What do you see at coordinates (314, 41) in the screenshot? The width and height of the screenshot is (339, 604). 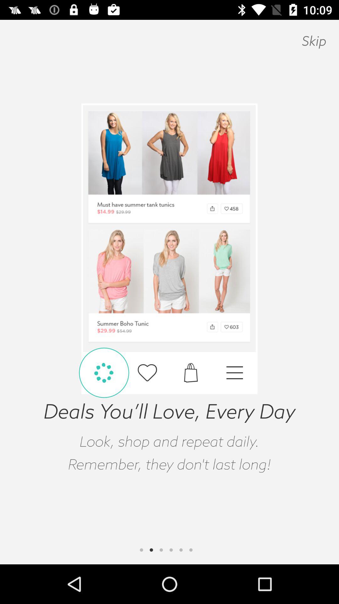 I see `turn off the skip at the top right corner` at bounding box center [314, 41].